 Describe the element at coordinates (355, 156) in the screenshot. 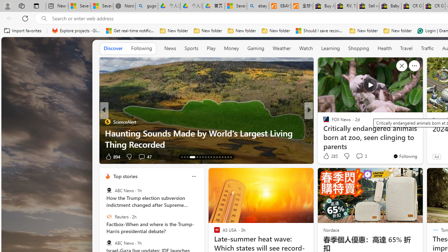

I see `Start the conversation` at that location.